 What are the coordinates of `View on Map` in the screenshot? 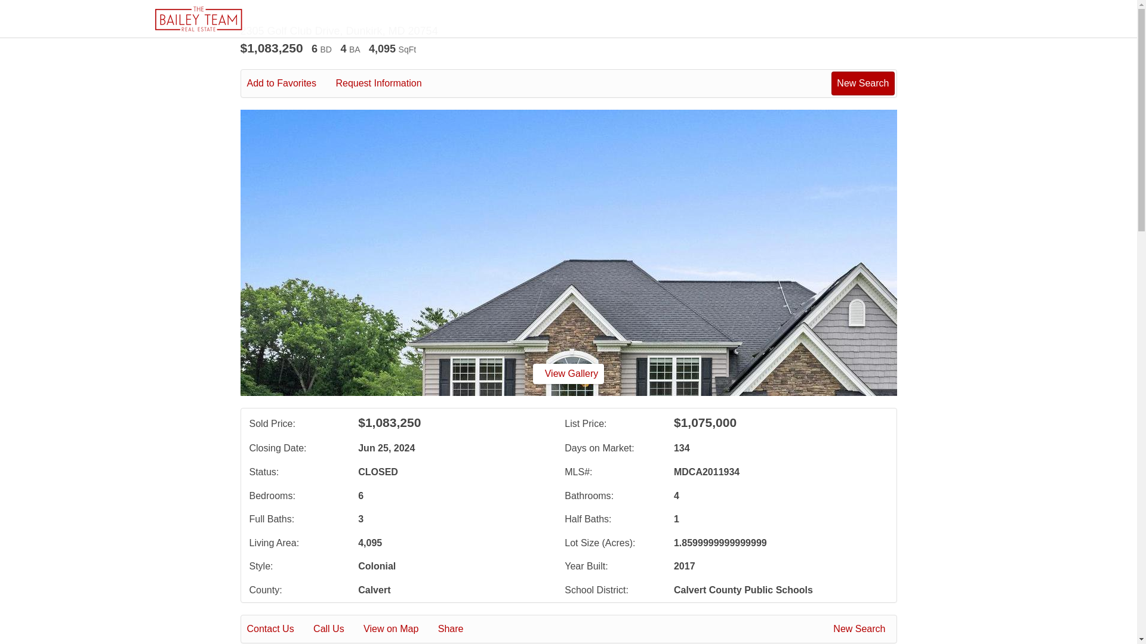 It's located at (399, 629).